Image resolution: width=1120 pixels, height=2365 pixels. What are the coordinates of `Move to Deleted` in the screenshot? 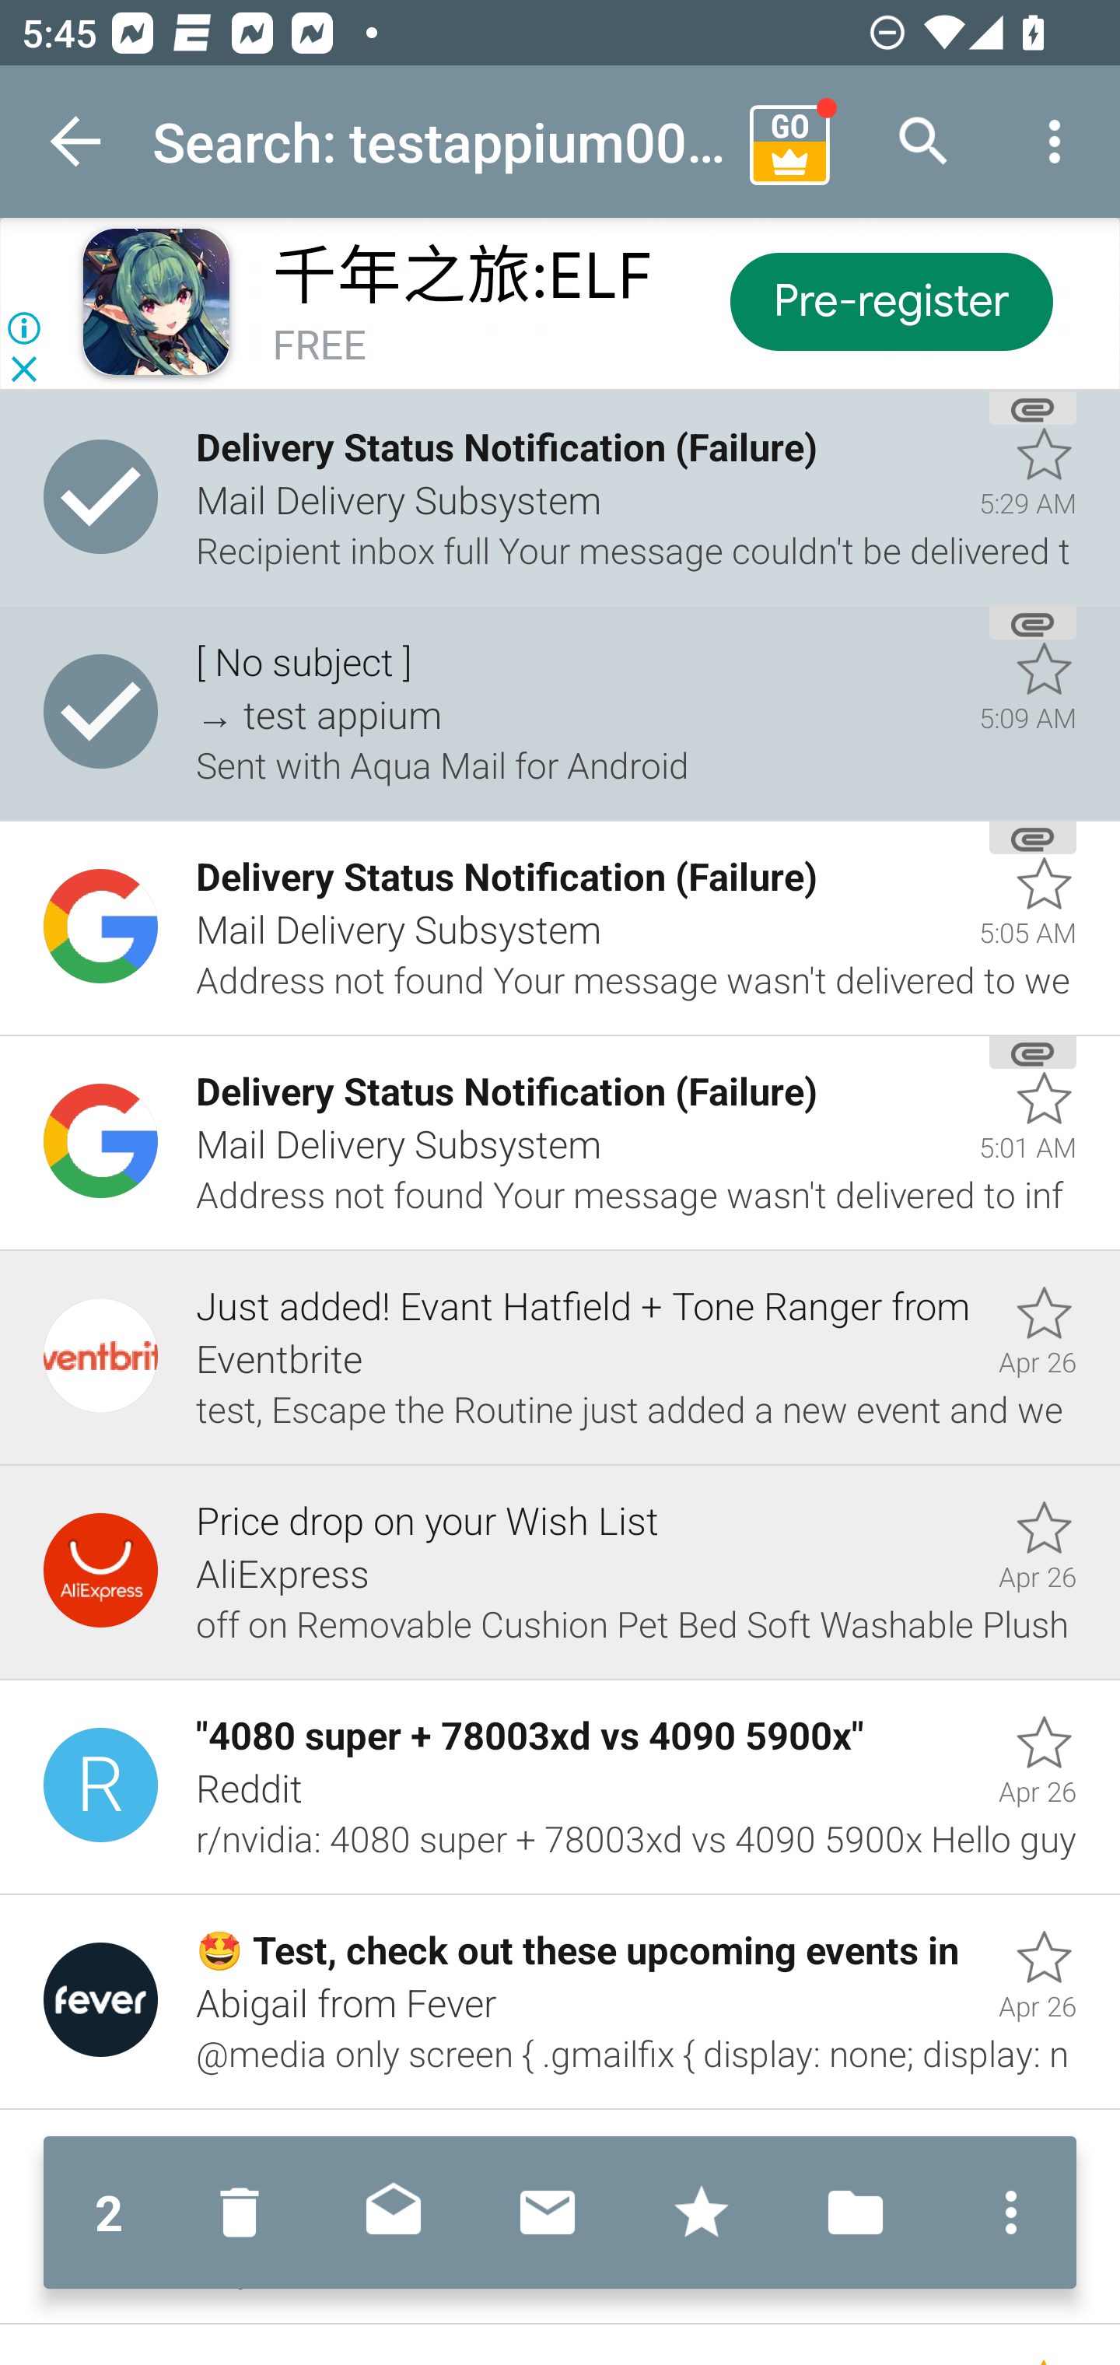 It's located at (246, 2213).